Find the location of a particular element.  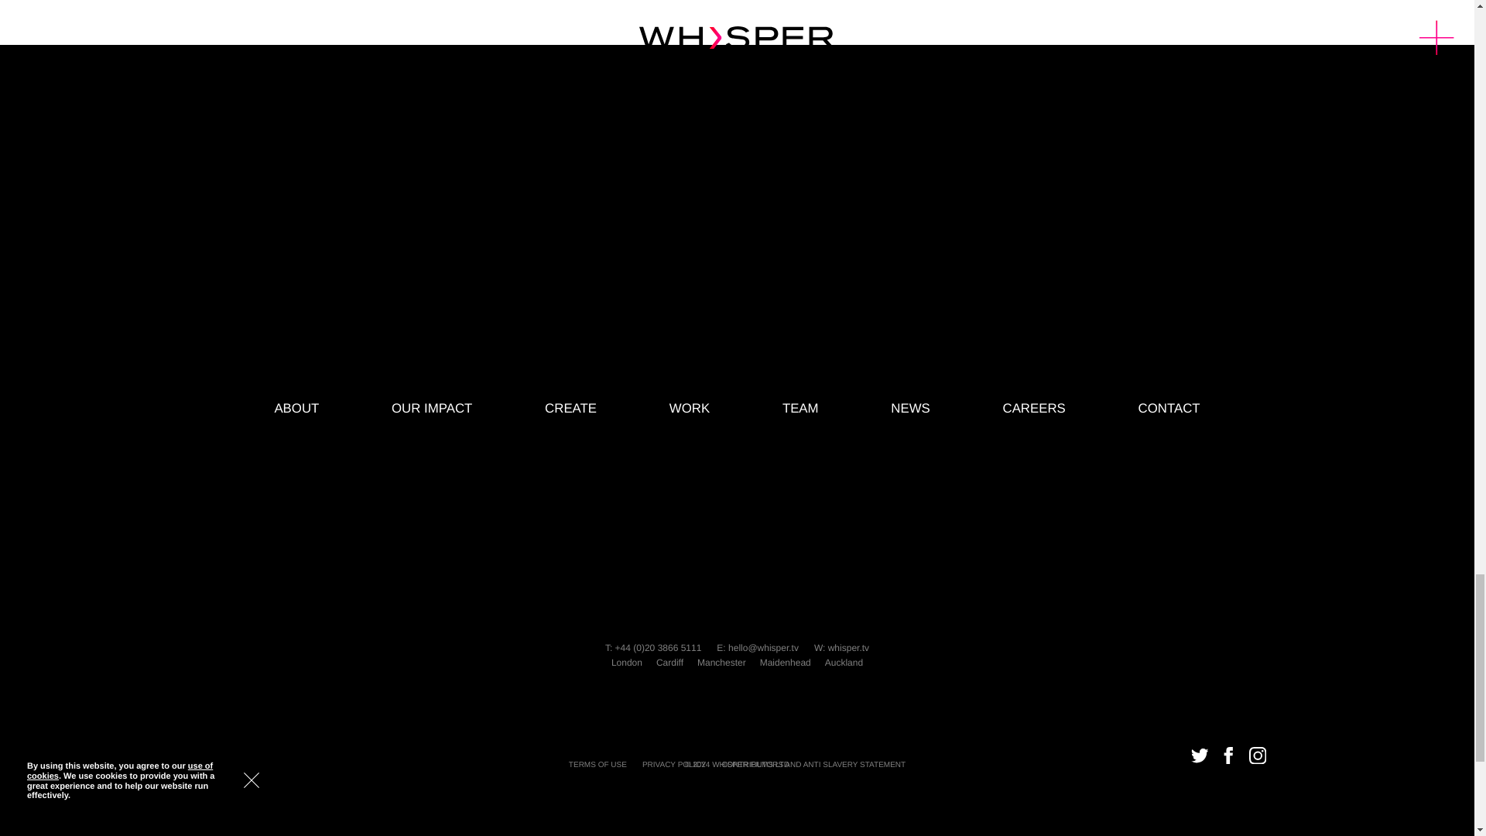

CONTACT is located at coordinates (1169, 408).